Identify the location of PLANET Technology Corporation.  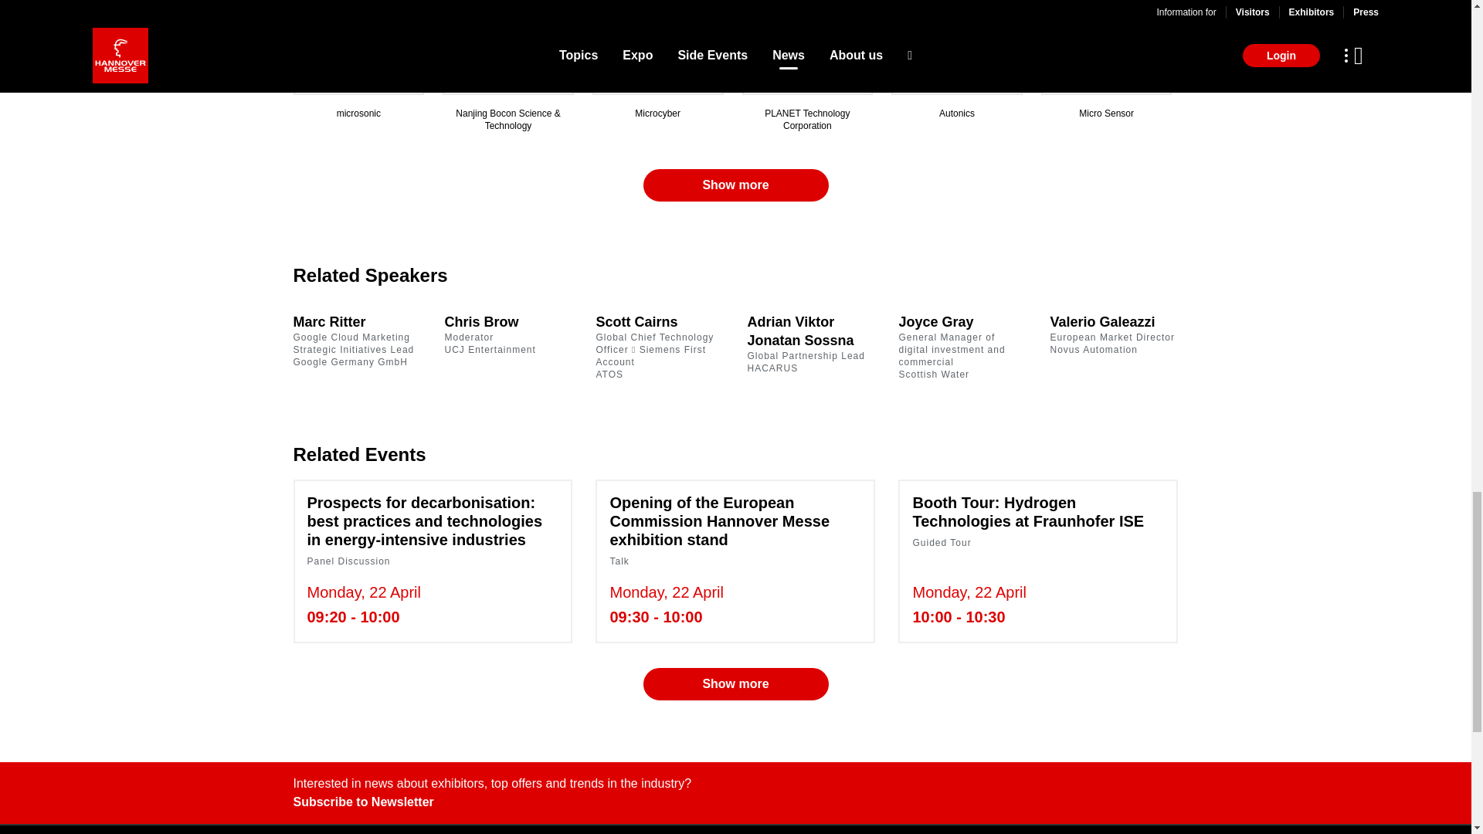
(807, 116).